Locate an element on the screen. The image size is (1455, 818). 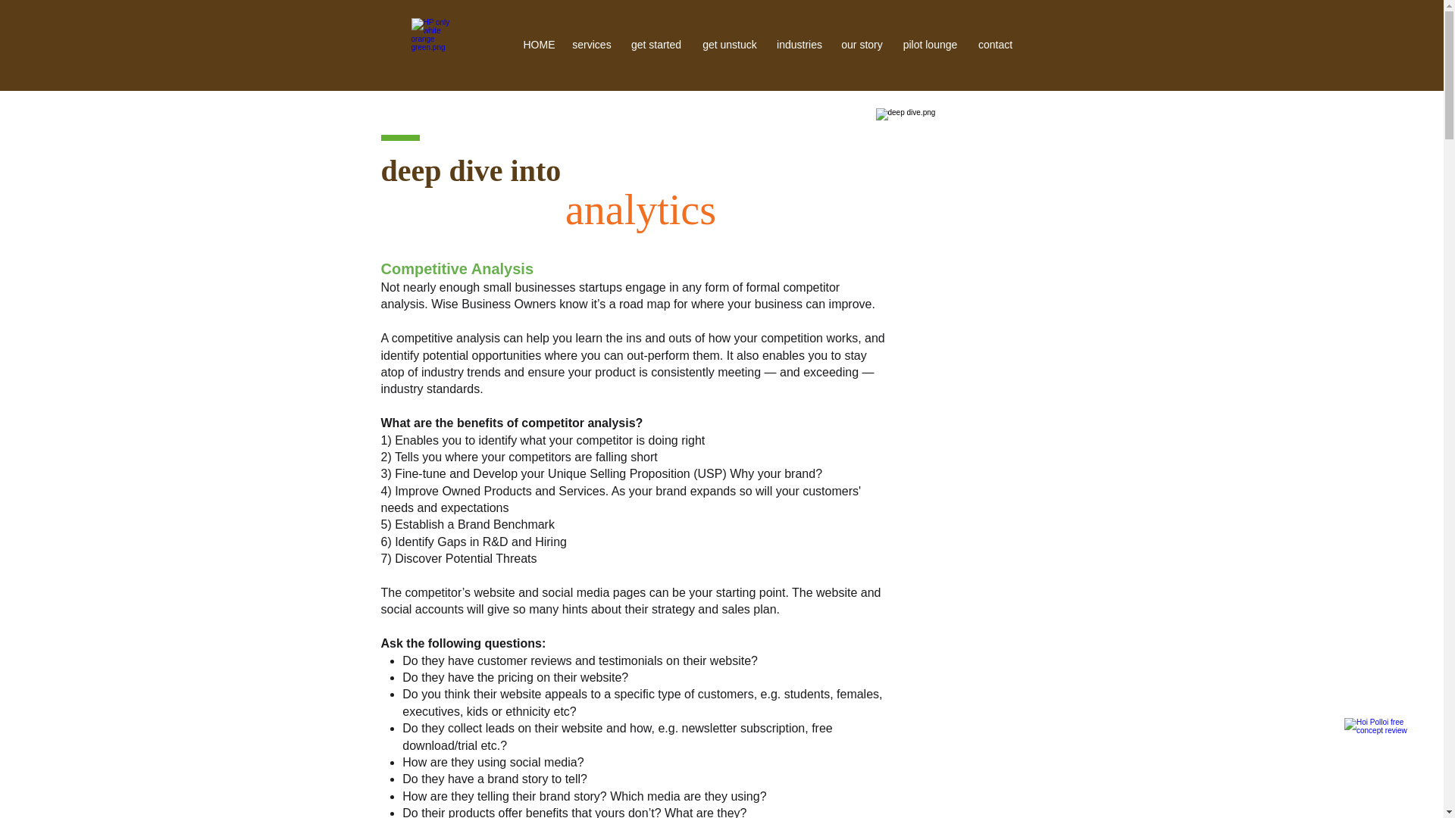
What are the benefits of competitor analysis? is located at coordinates (511, 423).